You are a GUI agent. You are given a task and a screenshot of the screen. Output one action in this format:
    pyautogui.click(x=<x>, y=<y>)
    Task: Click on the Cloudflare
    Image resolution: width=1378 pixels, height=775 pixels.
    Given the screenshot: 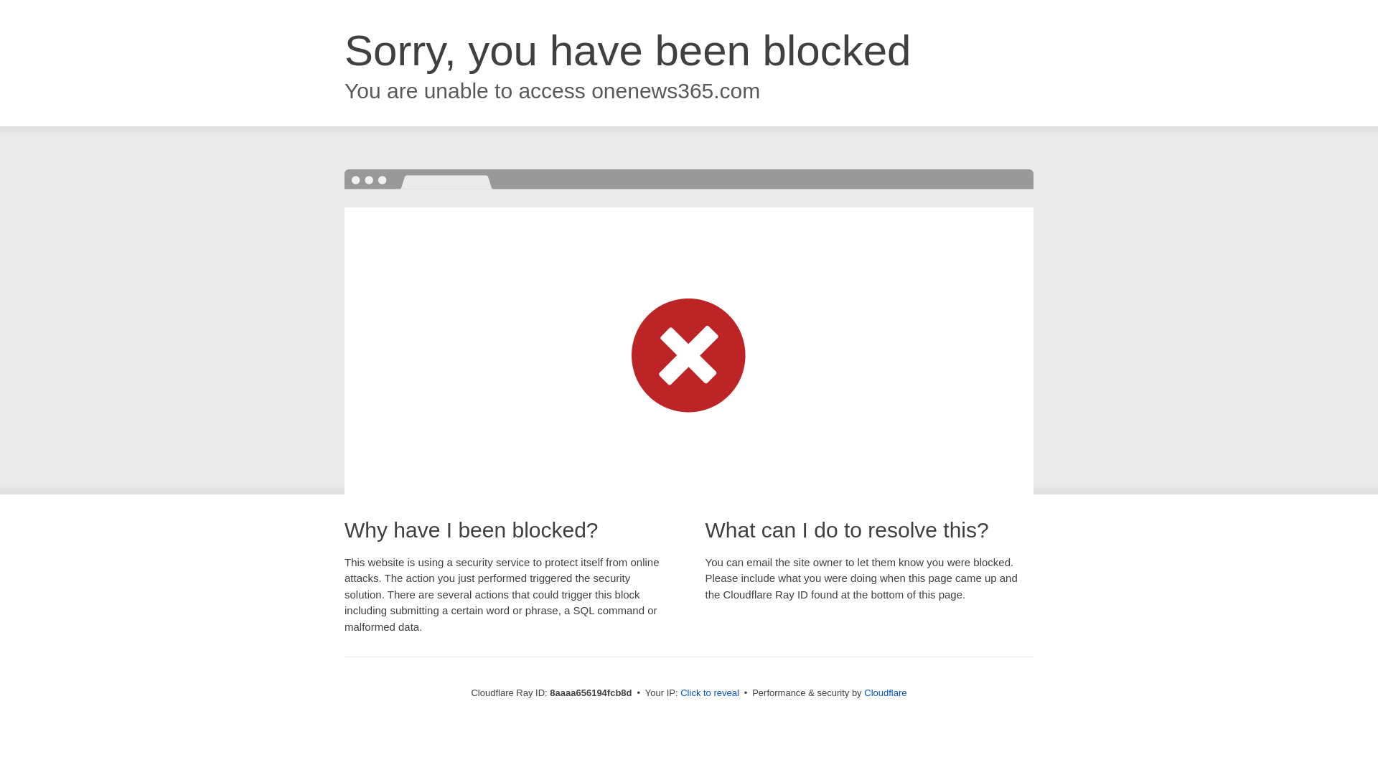 What is the action you would take?
    pyautogui.click(x=885, y=692)
    